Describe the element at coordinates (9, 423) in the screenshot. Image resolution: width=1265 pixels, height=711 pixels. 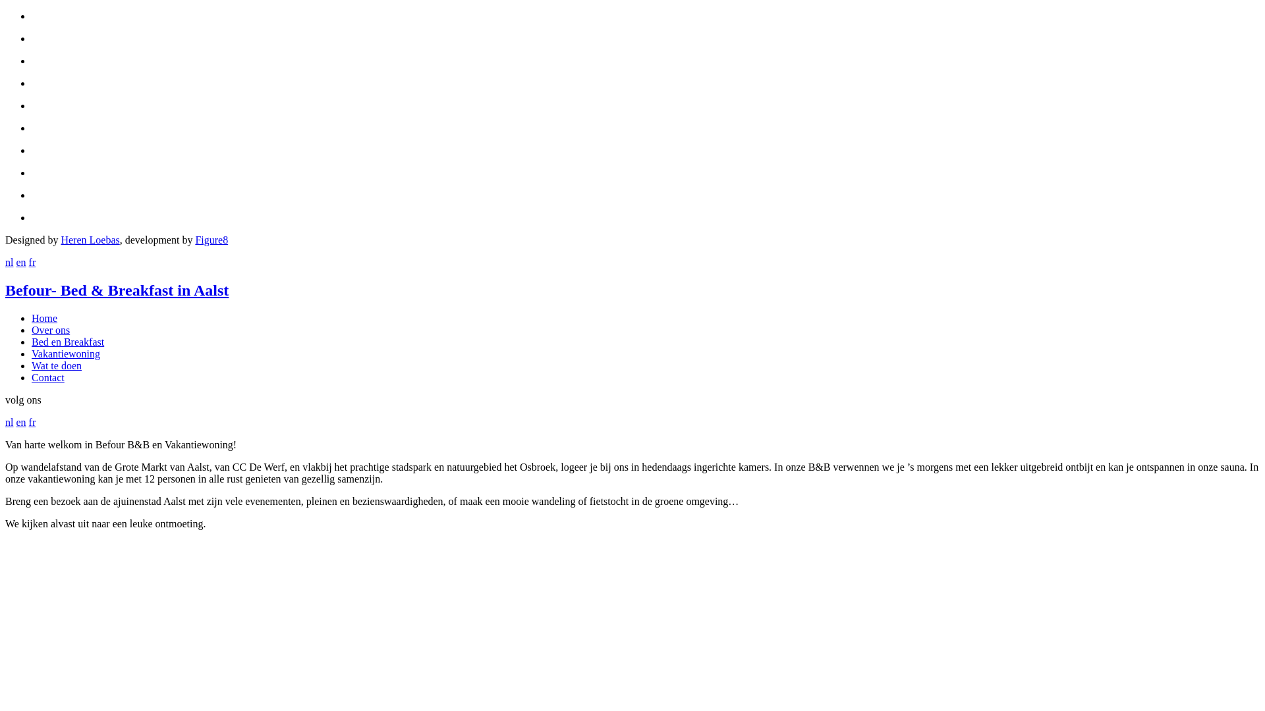
I see `nl` at that location.